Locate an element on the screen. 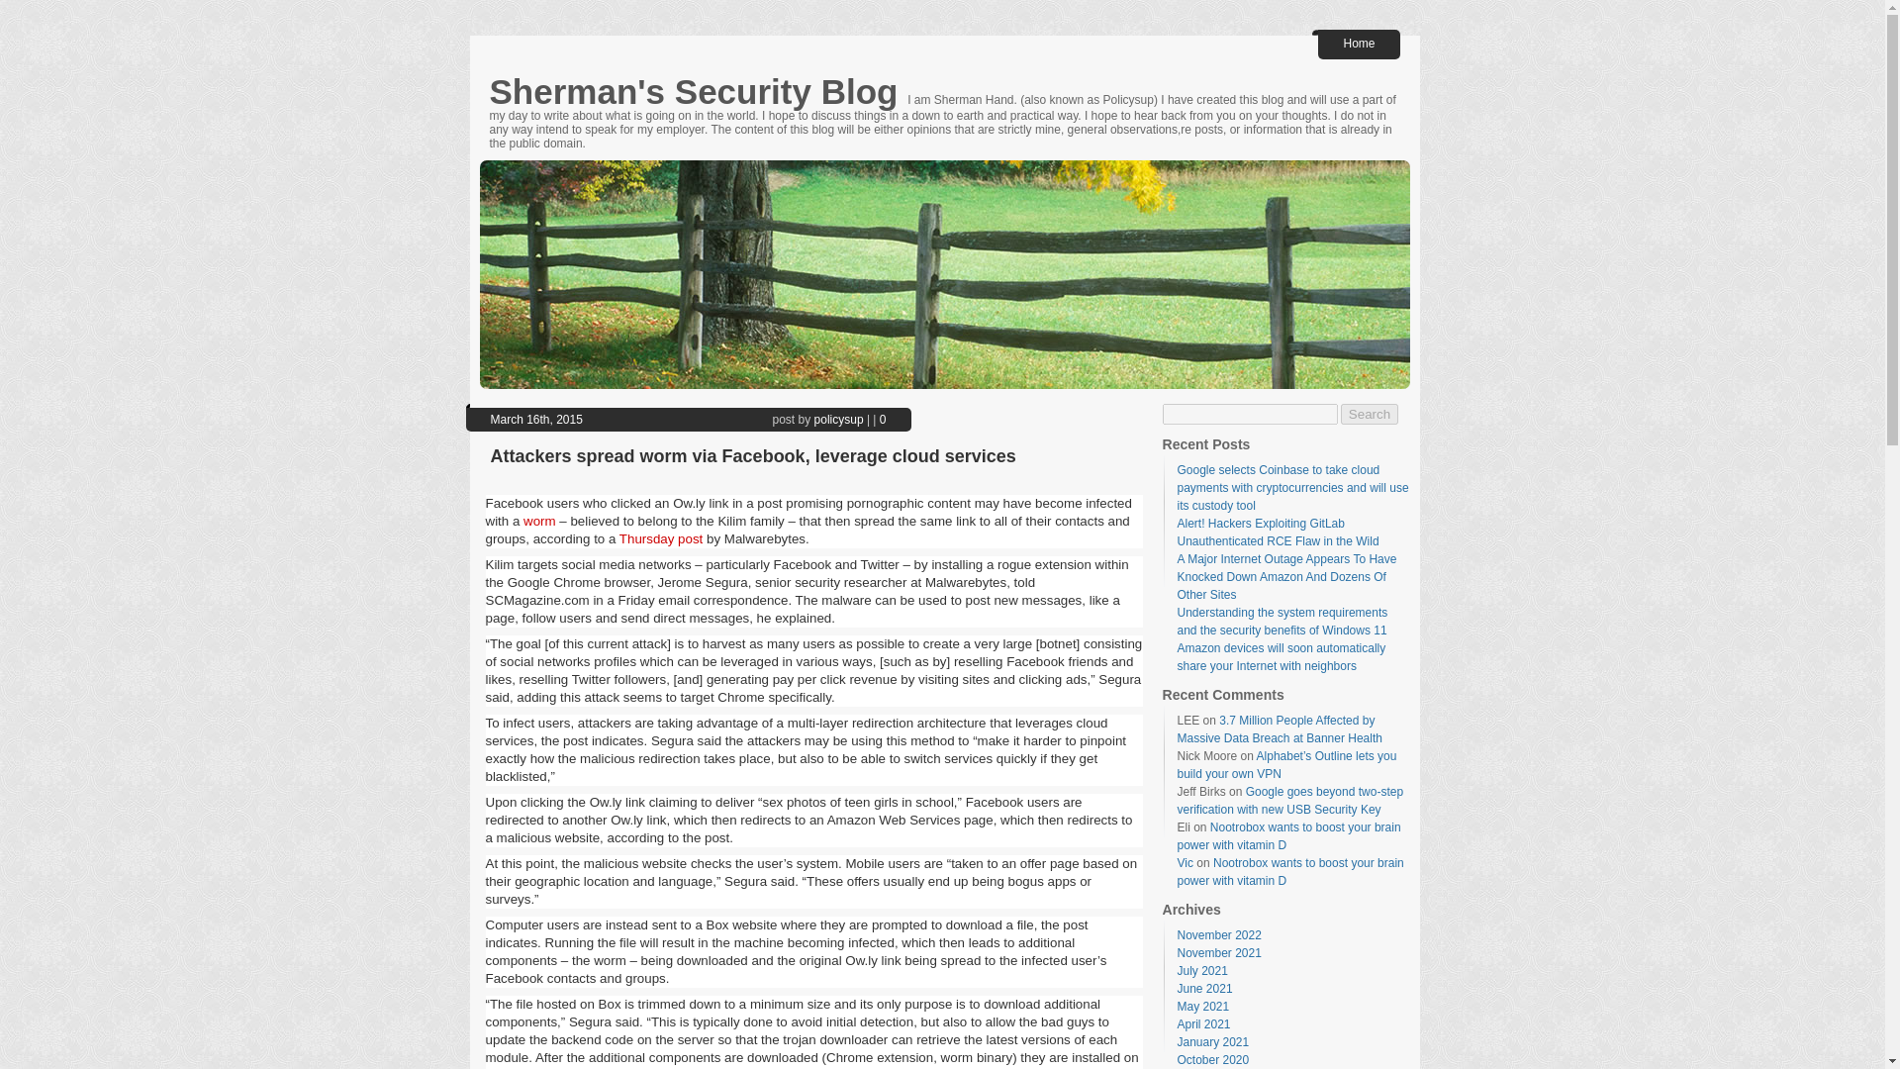 This screenshot has width=1900, height=1069. Attackers spread worm via Facebook, leverage cloud services is located at coordinates (536, 419).